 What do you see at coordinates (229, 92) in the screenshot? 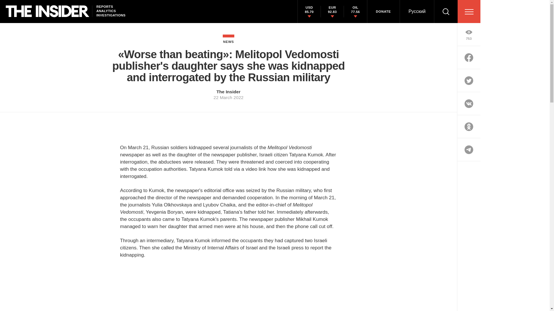
I see `The Insider` at bounding box center [229, 92].